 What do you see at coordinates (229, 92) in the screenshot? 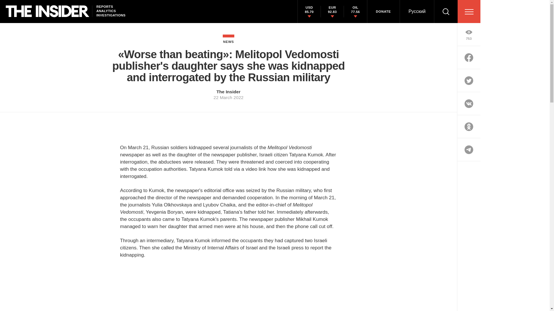
I see `The Insider` at bounding box center [229, 92].